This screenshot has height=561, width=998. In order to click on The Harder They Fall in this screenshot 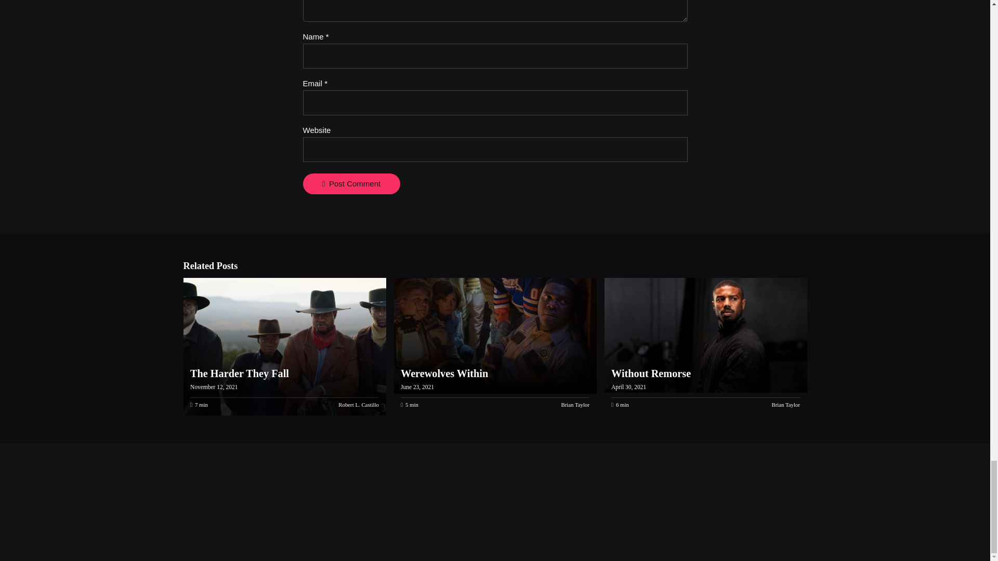, I will do `click(240, 373)`.